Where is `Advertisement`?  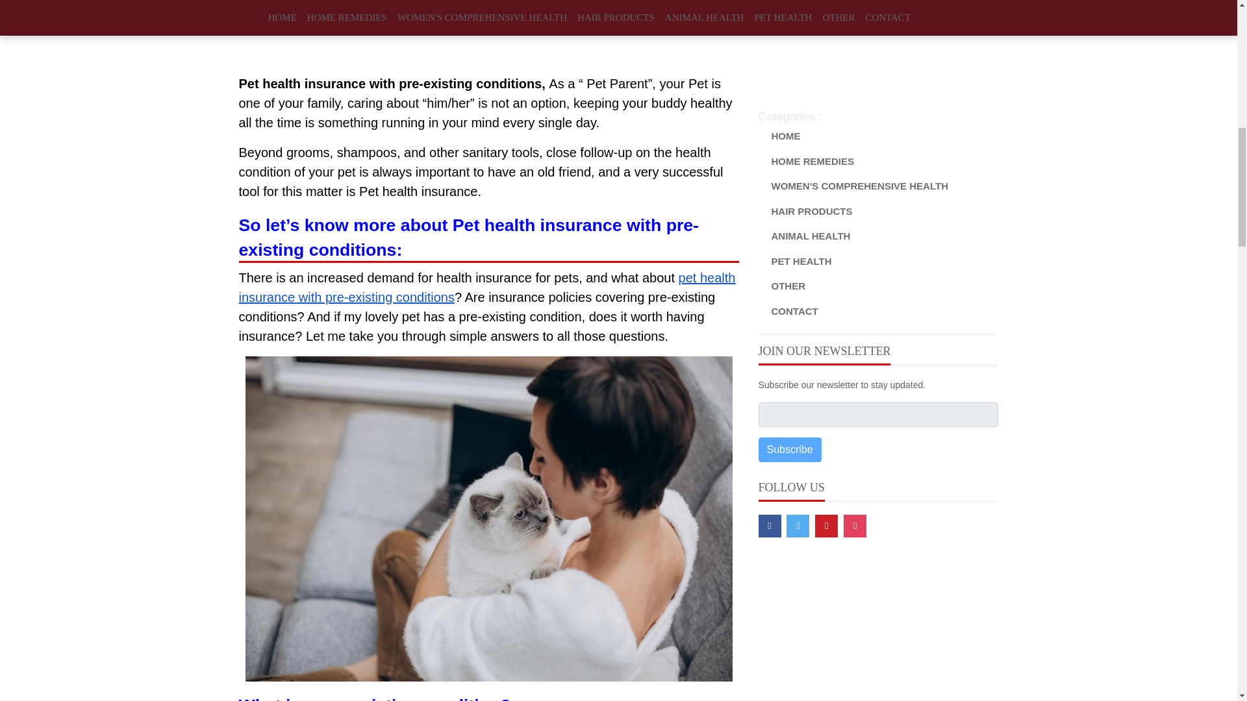
Advertisement is located at coordinates (878, 45).